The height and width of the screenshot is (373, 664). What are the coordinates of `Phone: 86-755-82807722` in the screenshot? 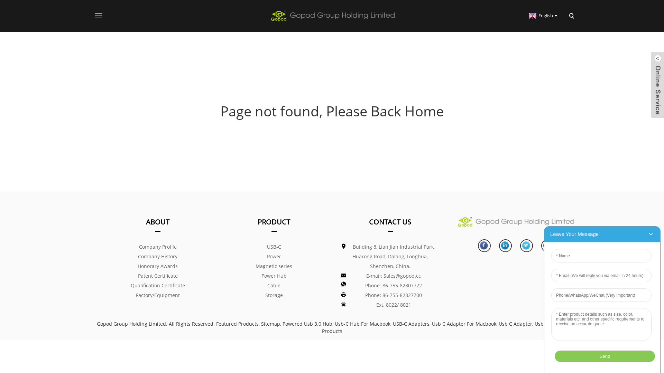 It's located at (390, 286).